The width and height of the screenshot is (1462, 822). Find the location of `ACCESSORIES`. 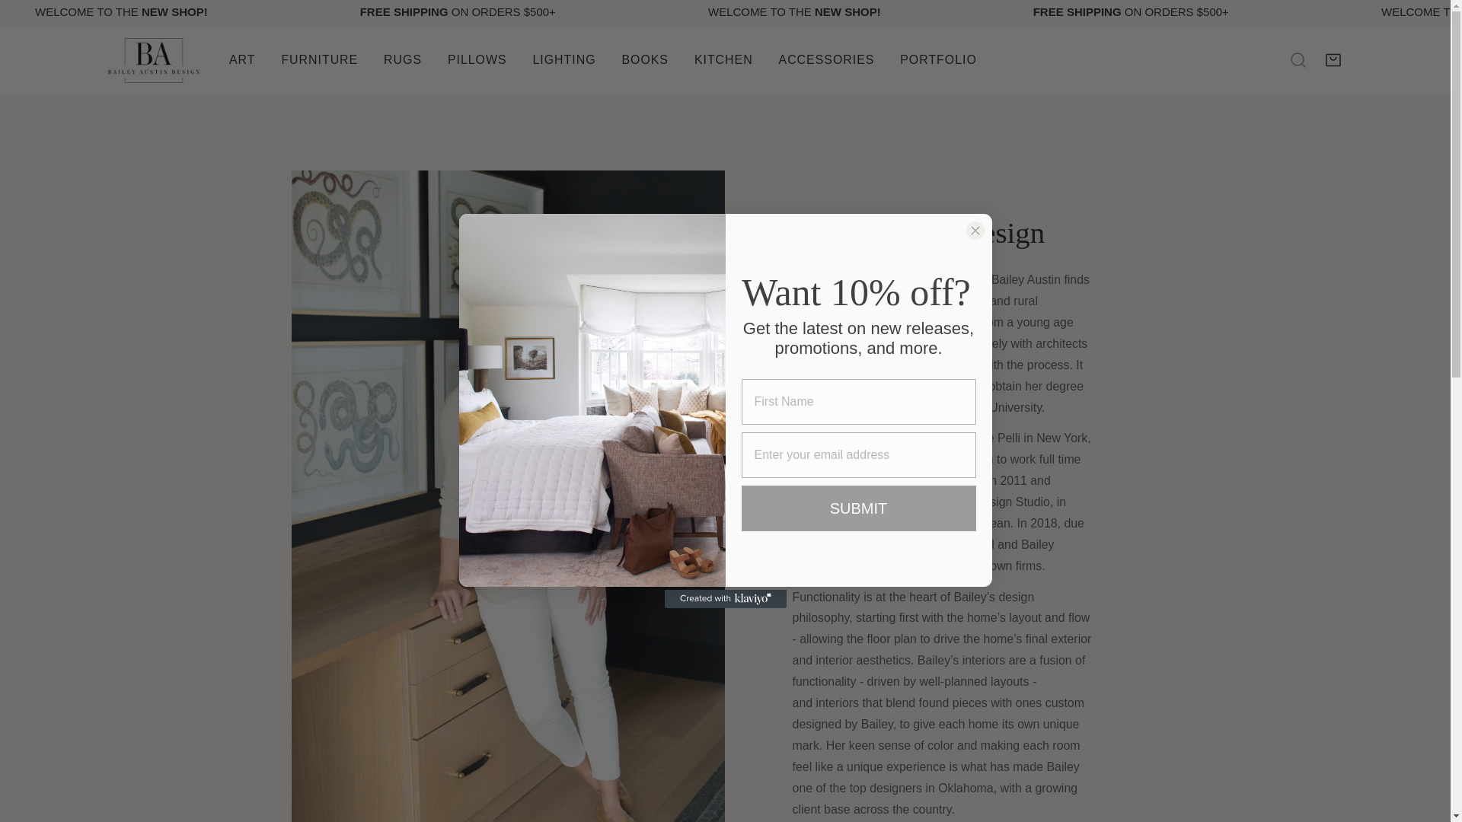

ACCESSORIES is located at coordinates (827, 60).